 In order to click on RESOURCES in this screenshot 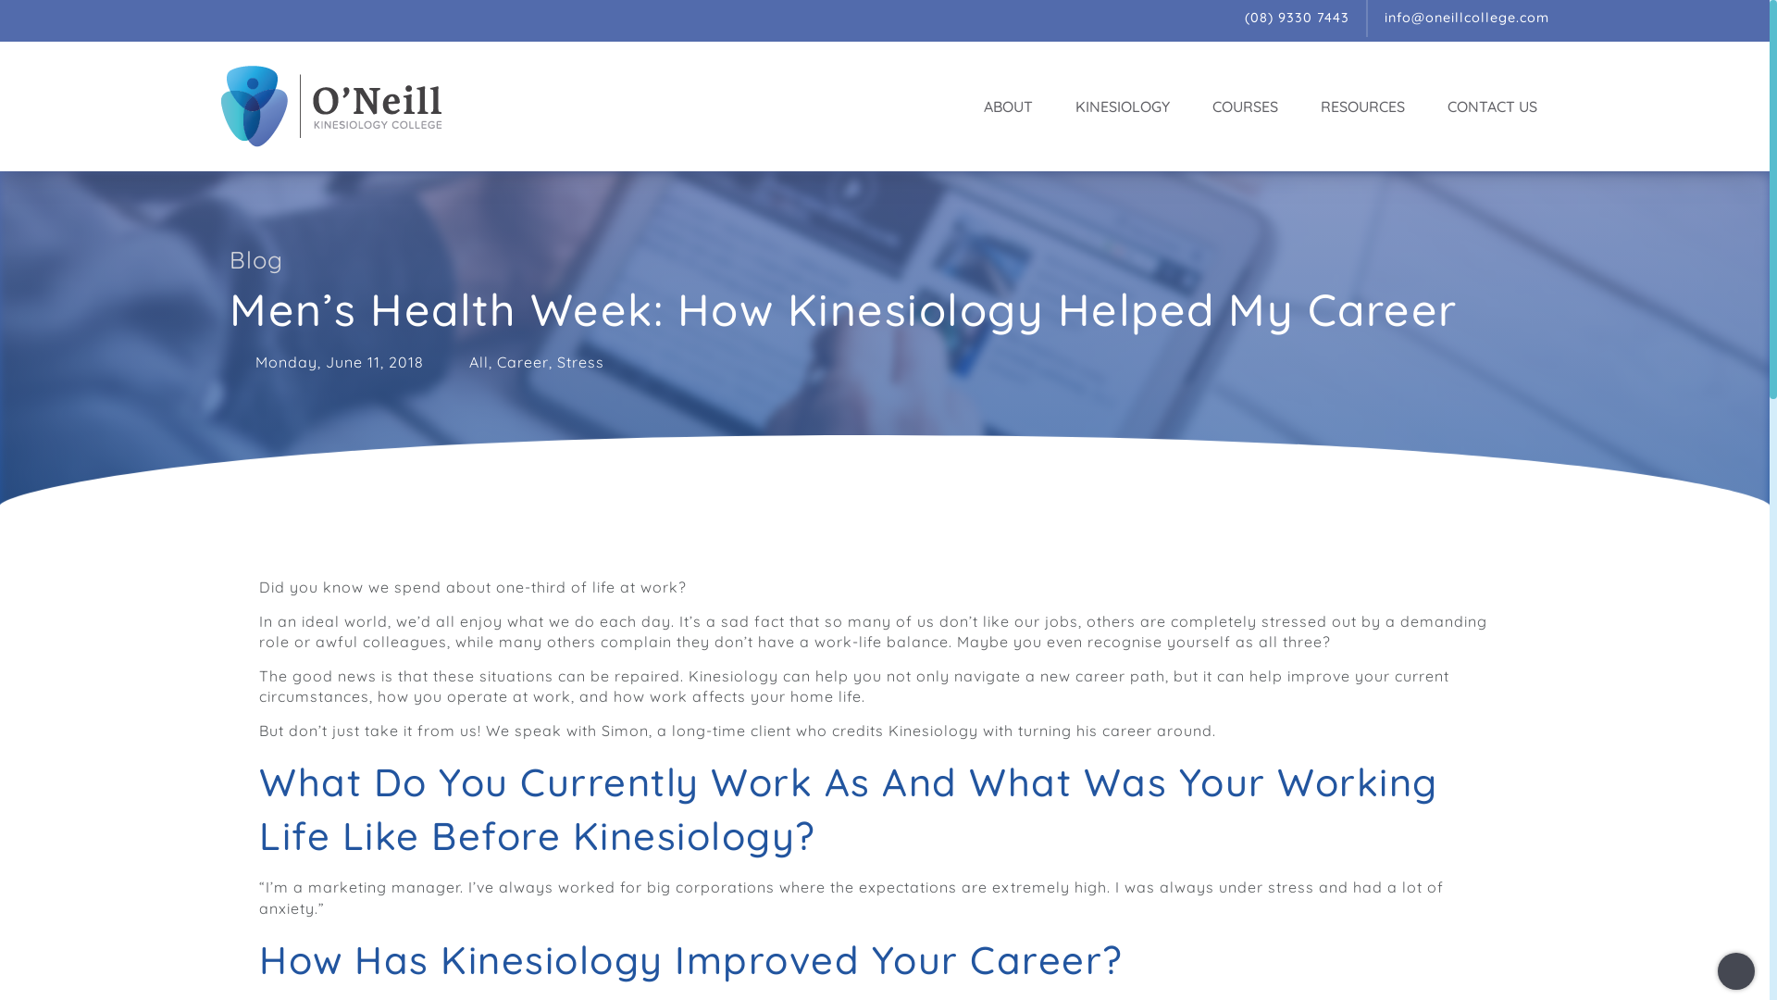, I will do `click(1368, 106)`.